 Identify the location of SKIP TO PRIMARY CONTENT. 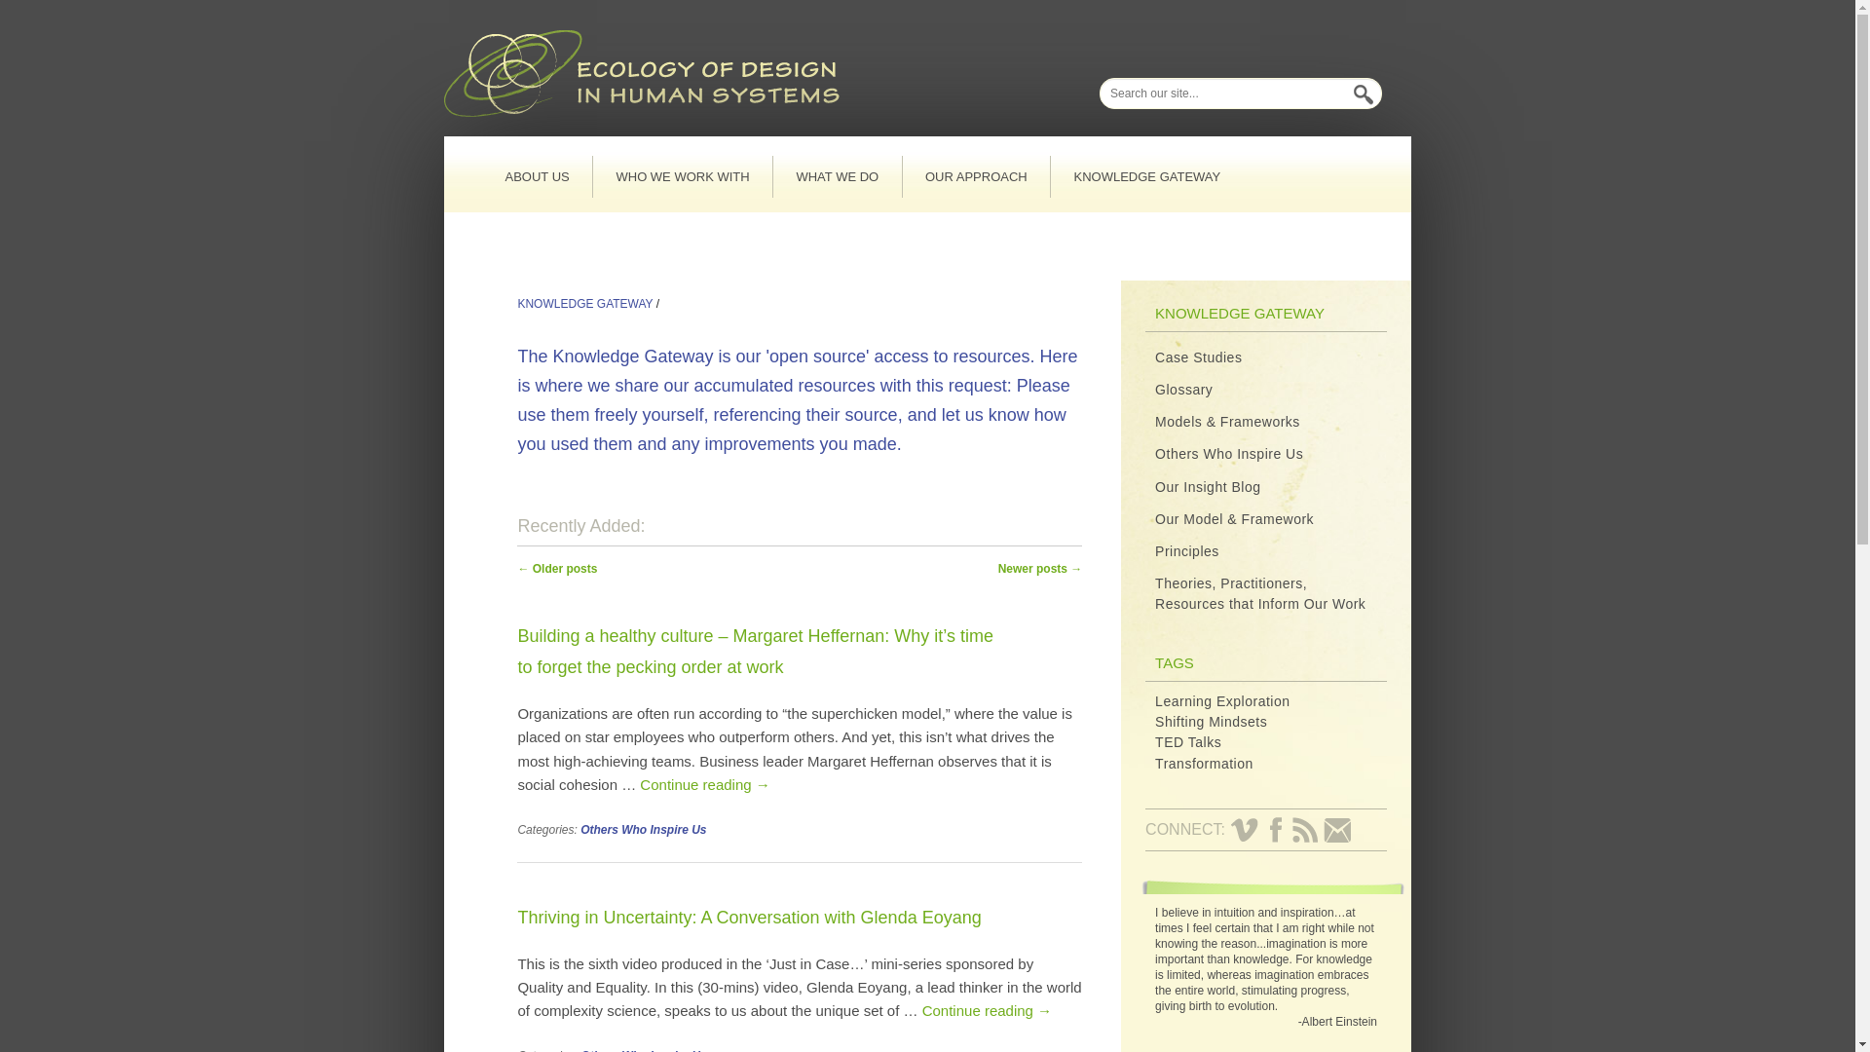
(602, 157).